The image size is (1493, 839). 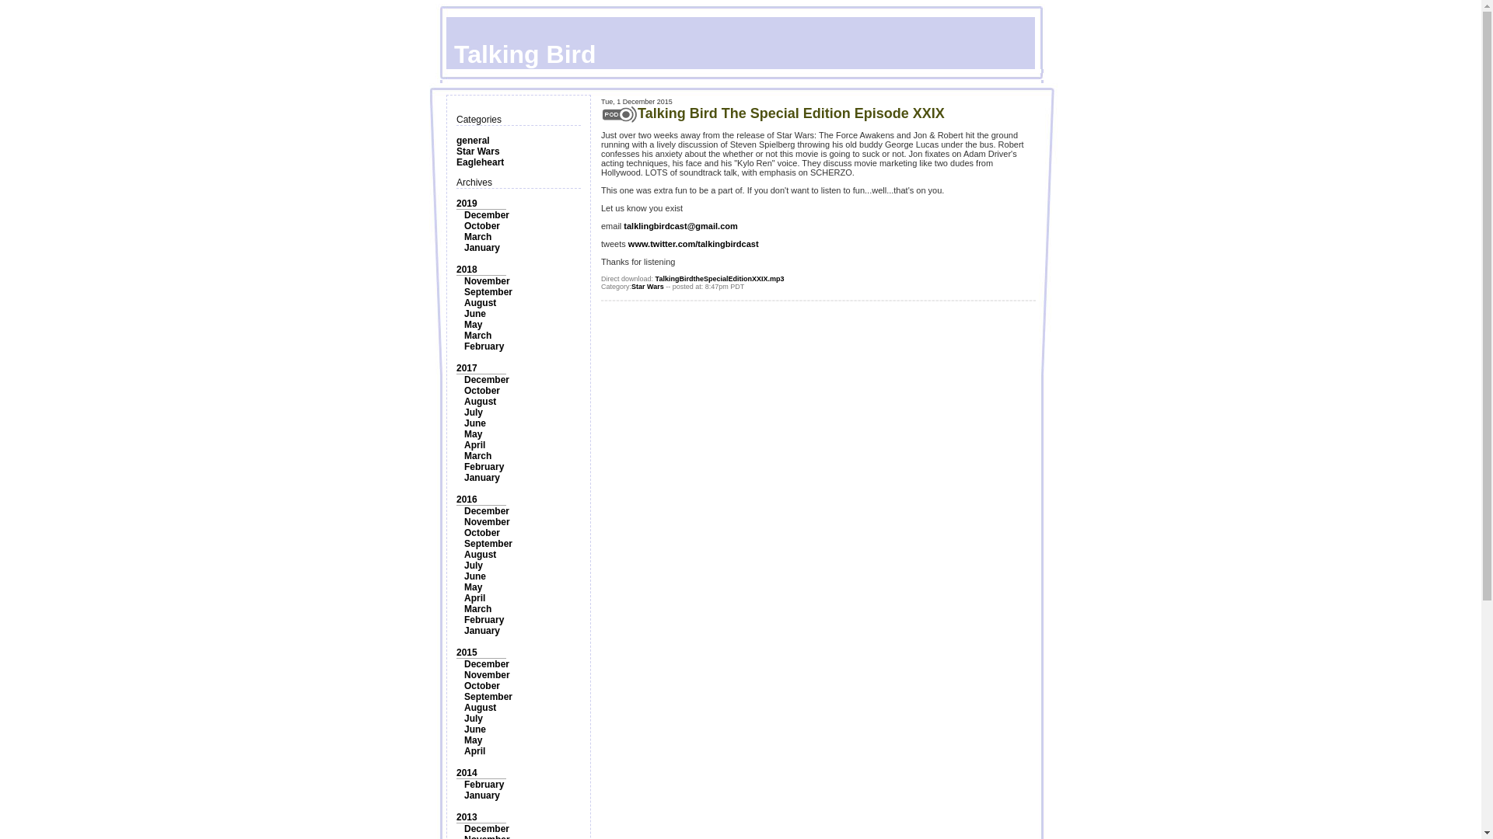 What do you see at coordinates (473, 325) in the screenshot?
I see `May` at bounding box center [473, 325].